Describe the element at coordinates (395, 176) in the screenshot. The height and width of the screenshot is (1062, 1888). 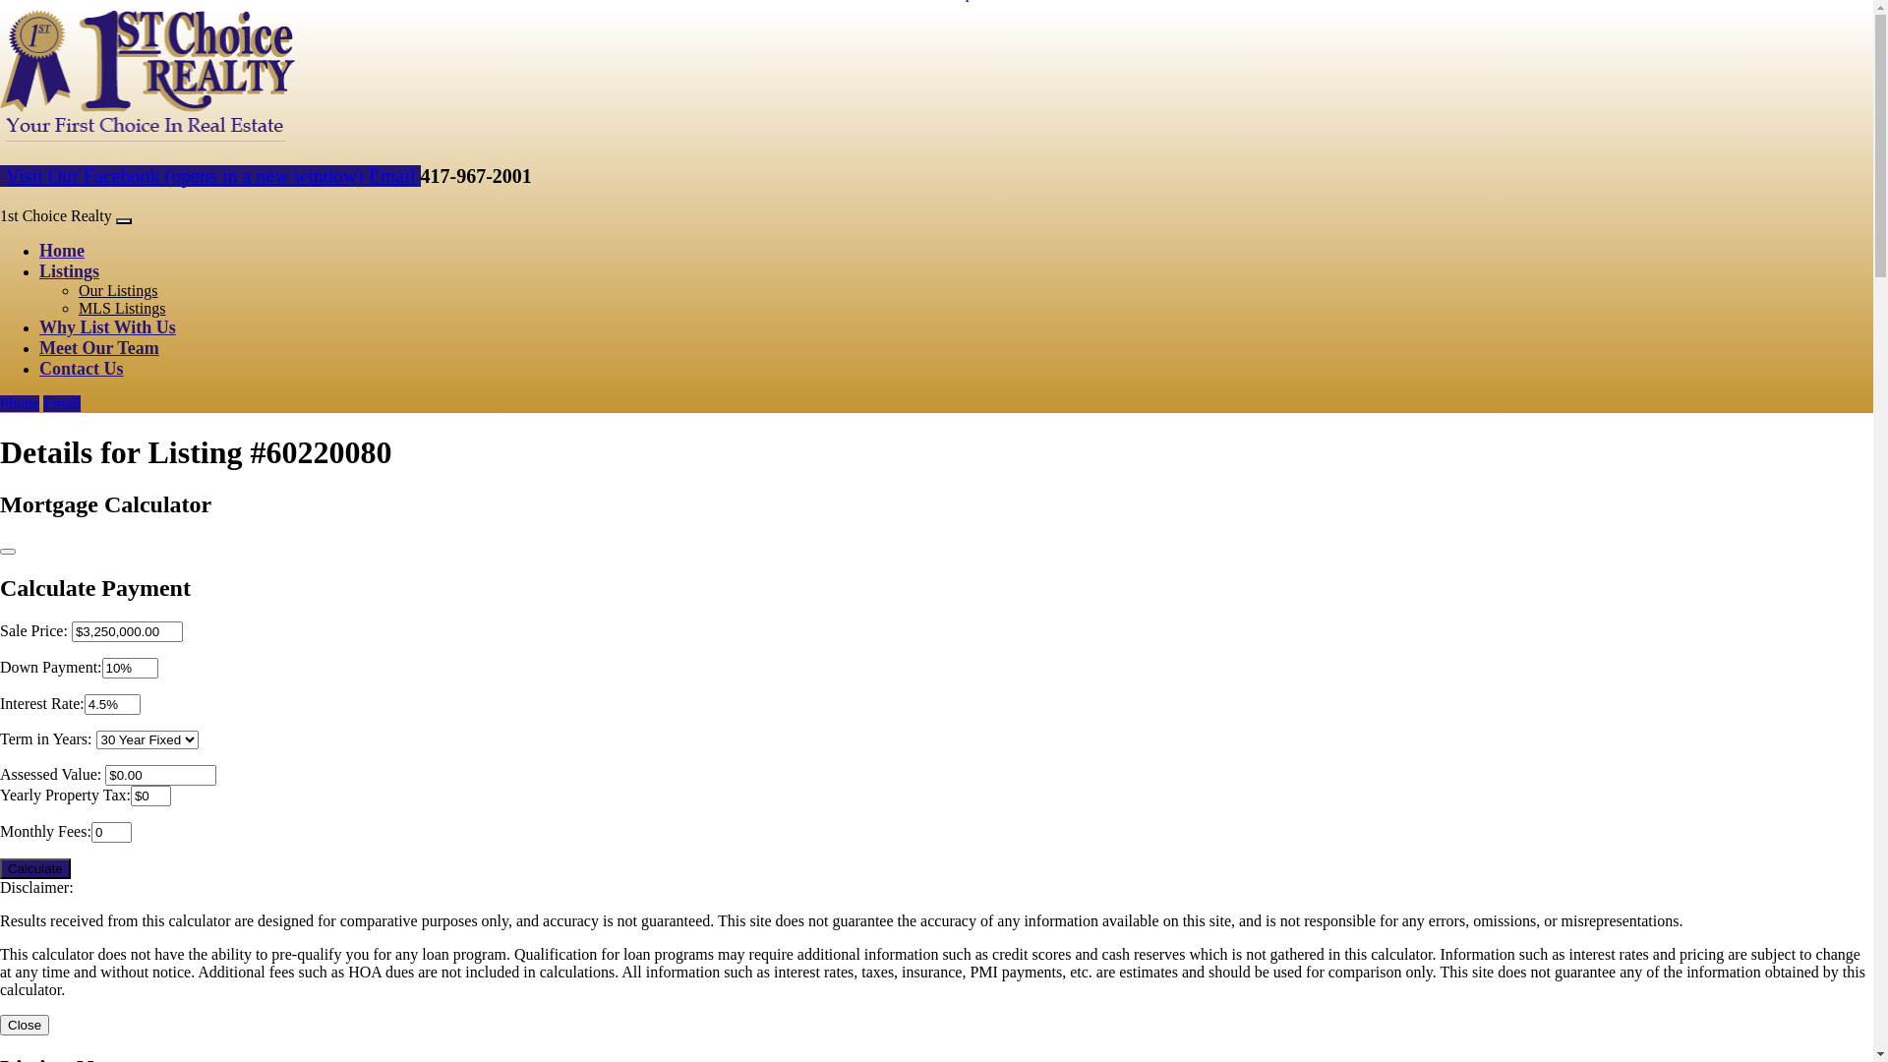
I see `Email` at that location.